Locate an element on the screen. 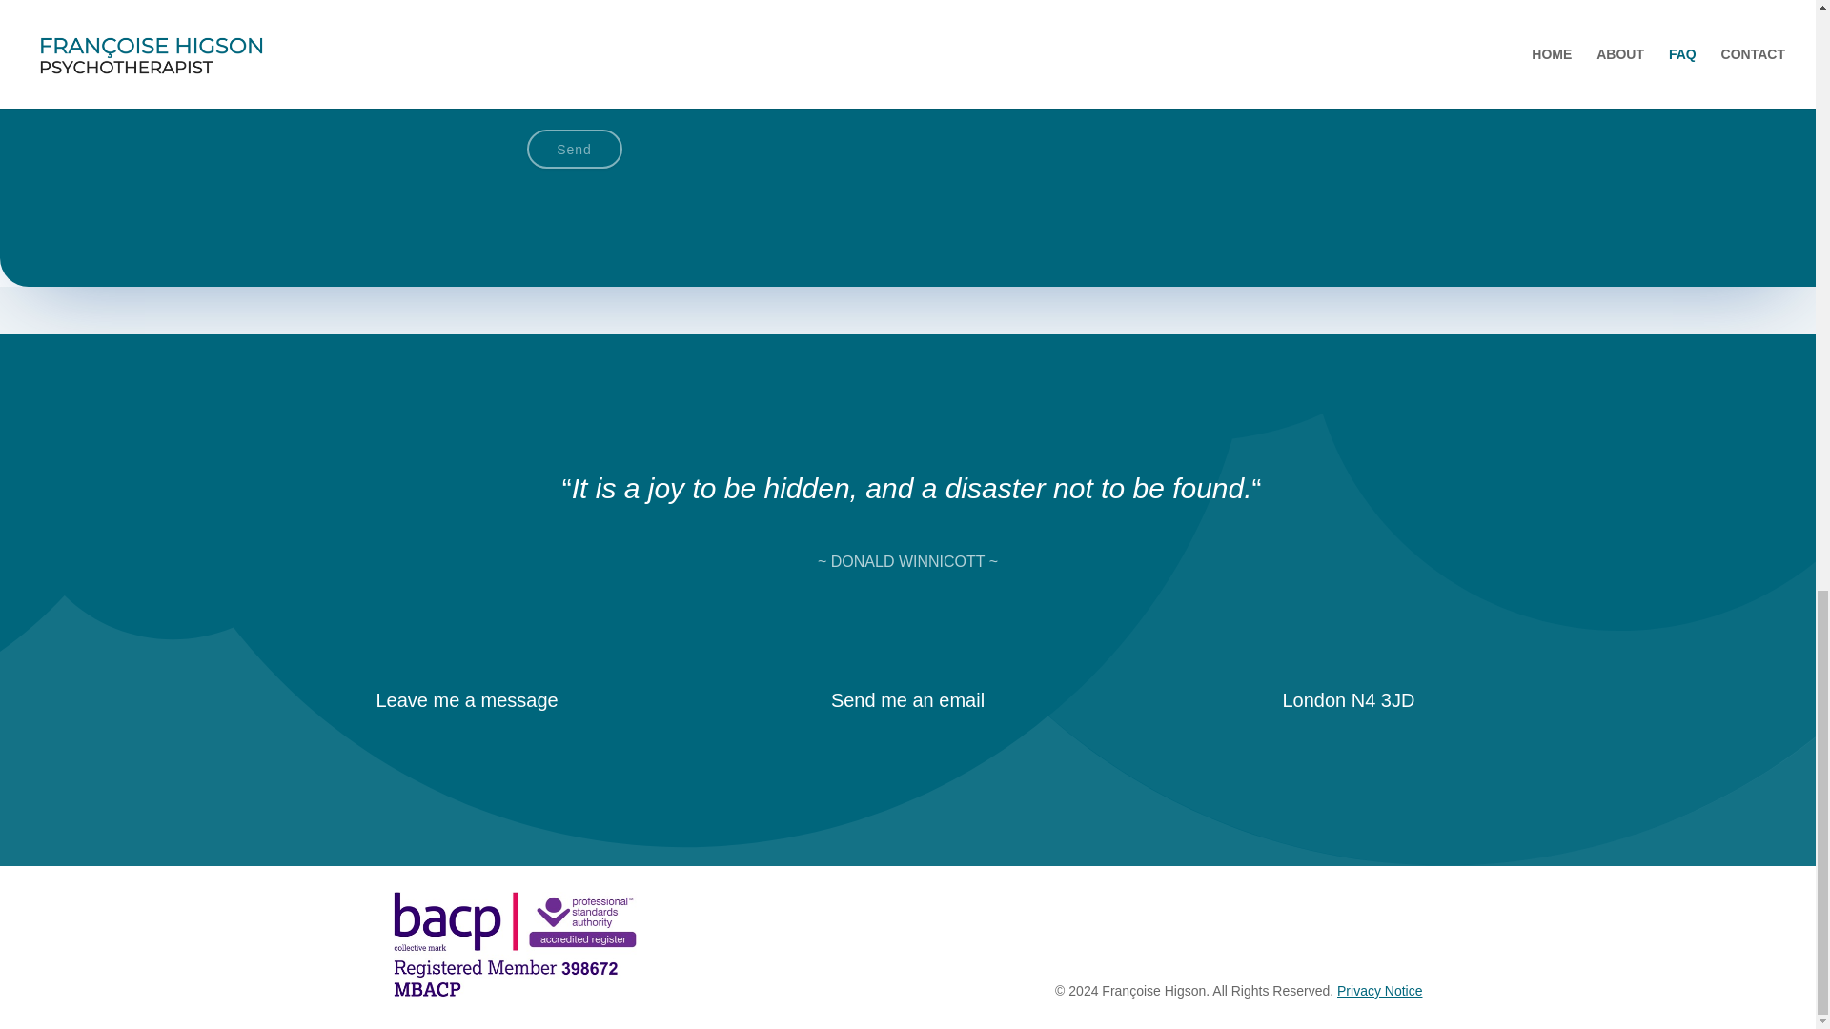 Image resolution: width=1830 pixels, height=1029 pixels. Leave me a message is located at coordinates (466, 699).